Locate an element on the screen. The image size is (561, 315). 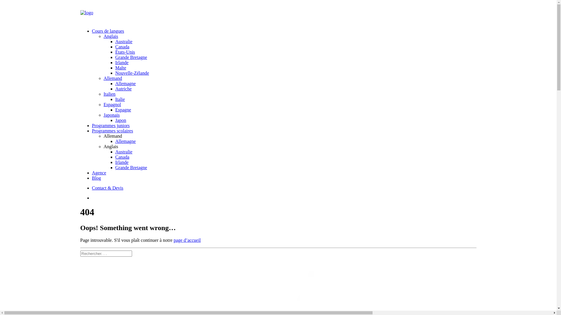
Japon is located at coordinates (120, 120).